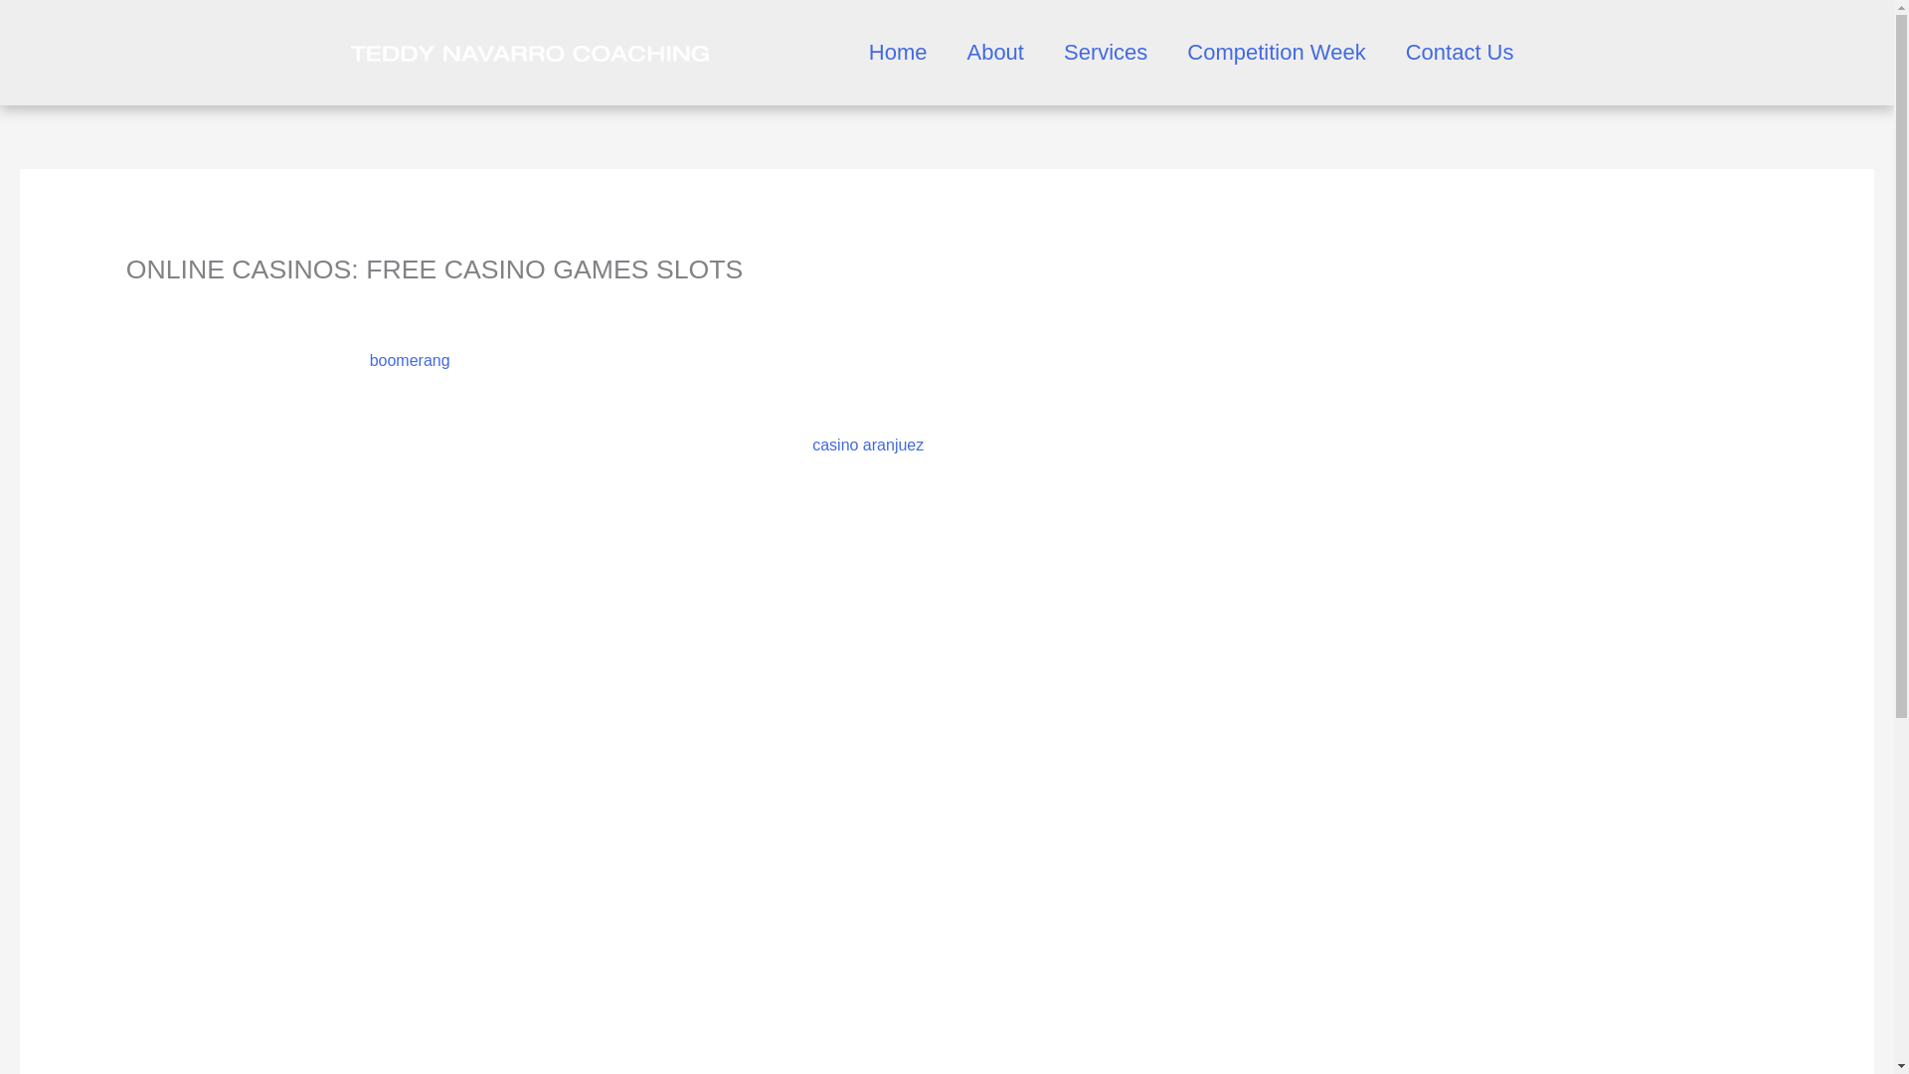 Image resolution: width=1909 pixels, height=1074 pixels. I want to click on Home, so click(898, 52).